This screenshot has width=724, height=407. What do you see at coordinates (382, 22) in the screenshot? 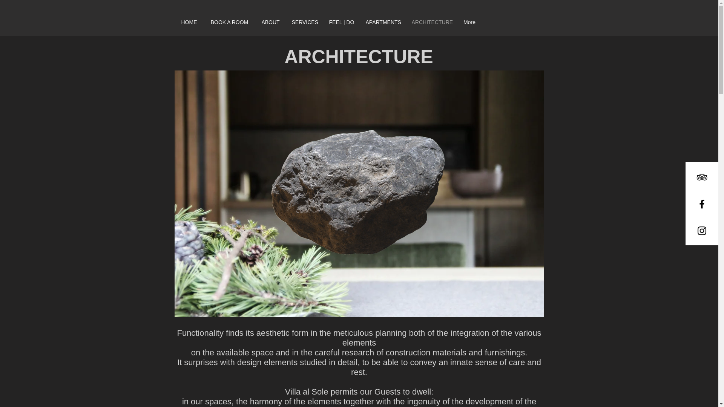
I see `APARTMENTS` at bounding box center [382, 22].